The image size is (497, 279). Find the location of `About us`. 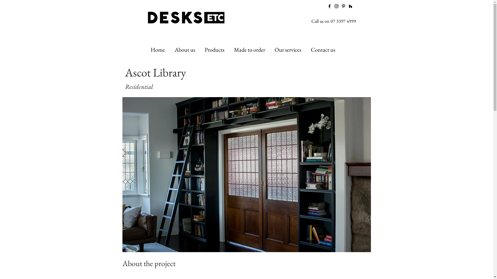

About us is located at coordinates (186, 50).